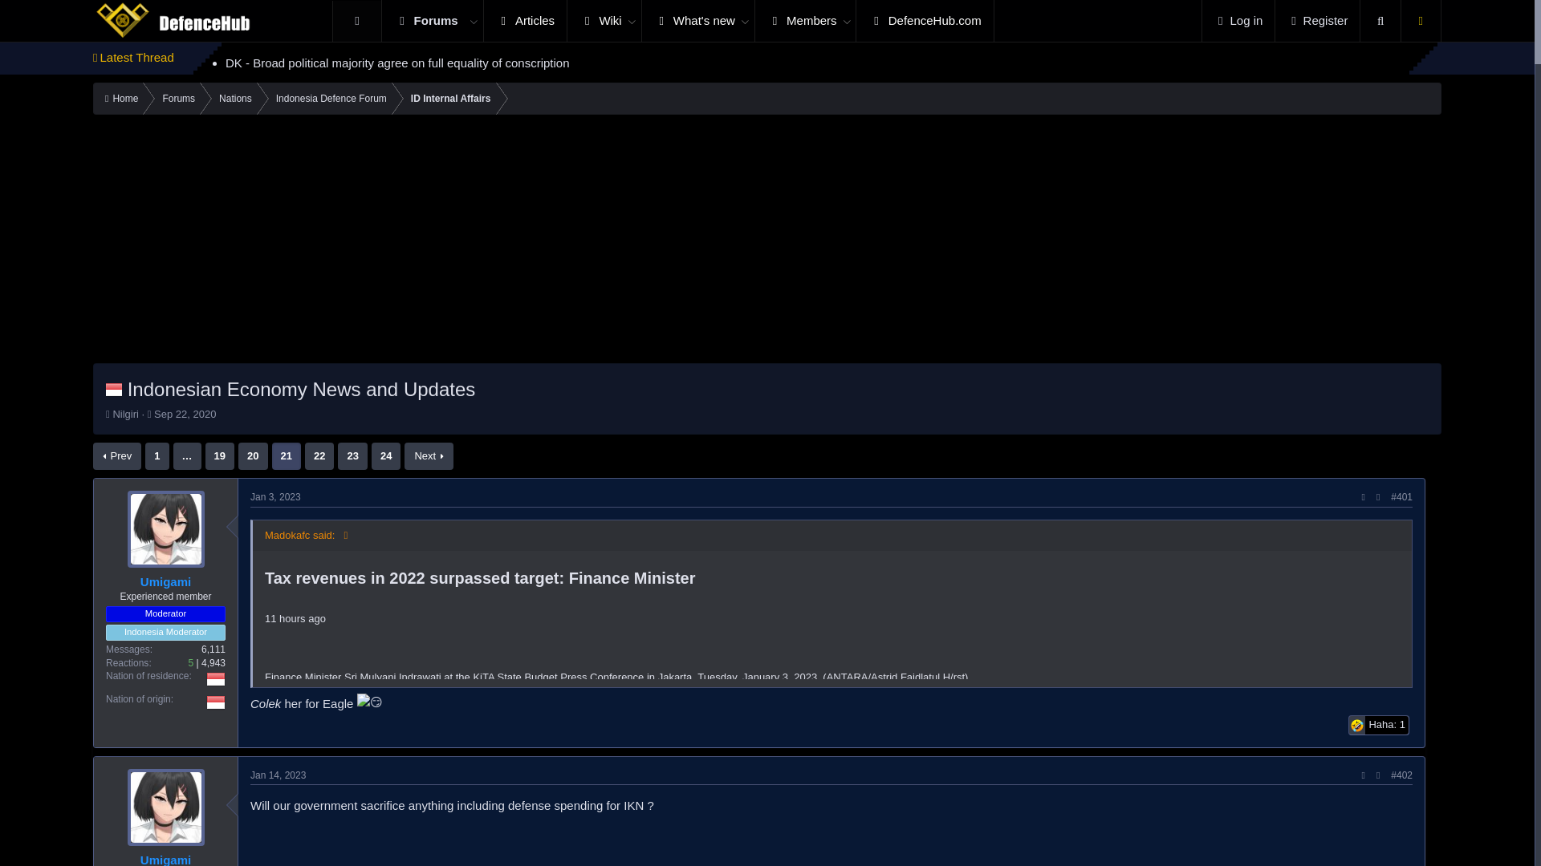 The image size is (1541, 866). I want to click on Register, so click(925, 21).